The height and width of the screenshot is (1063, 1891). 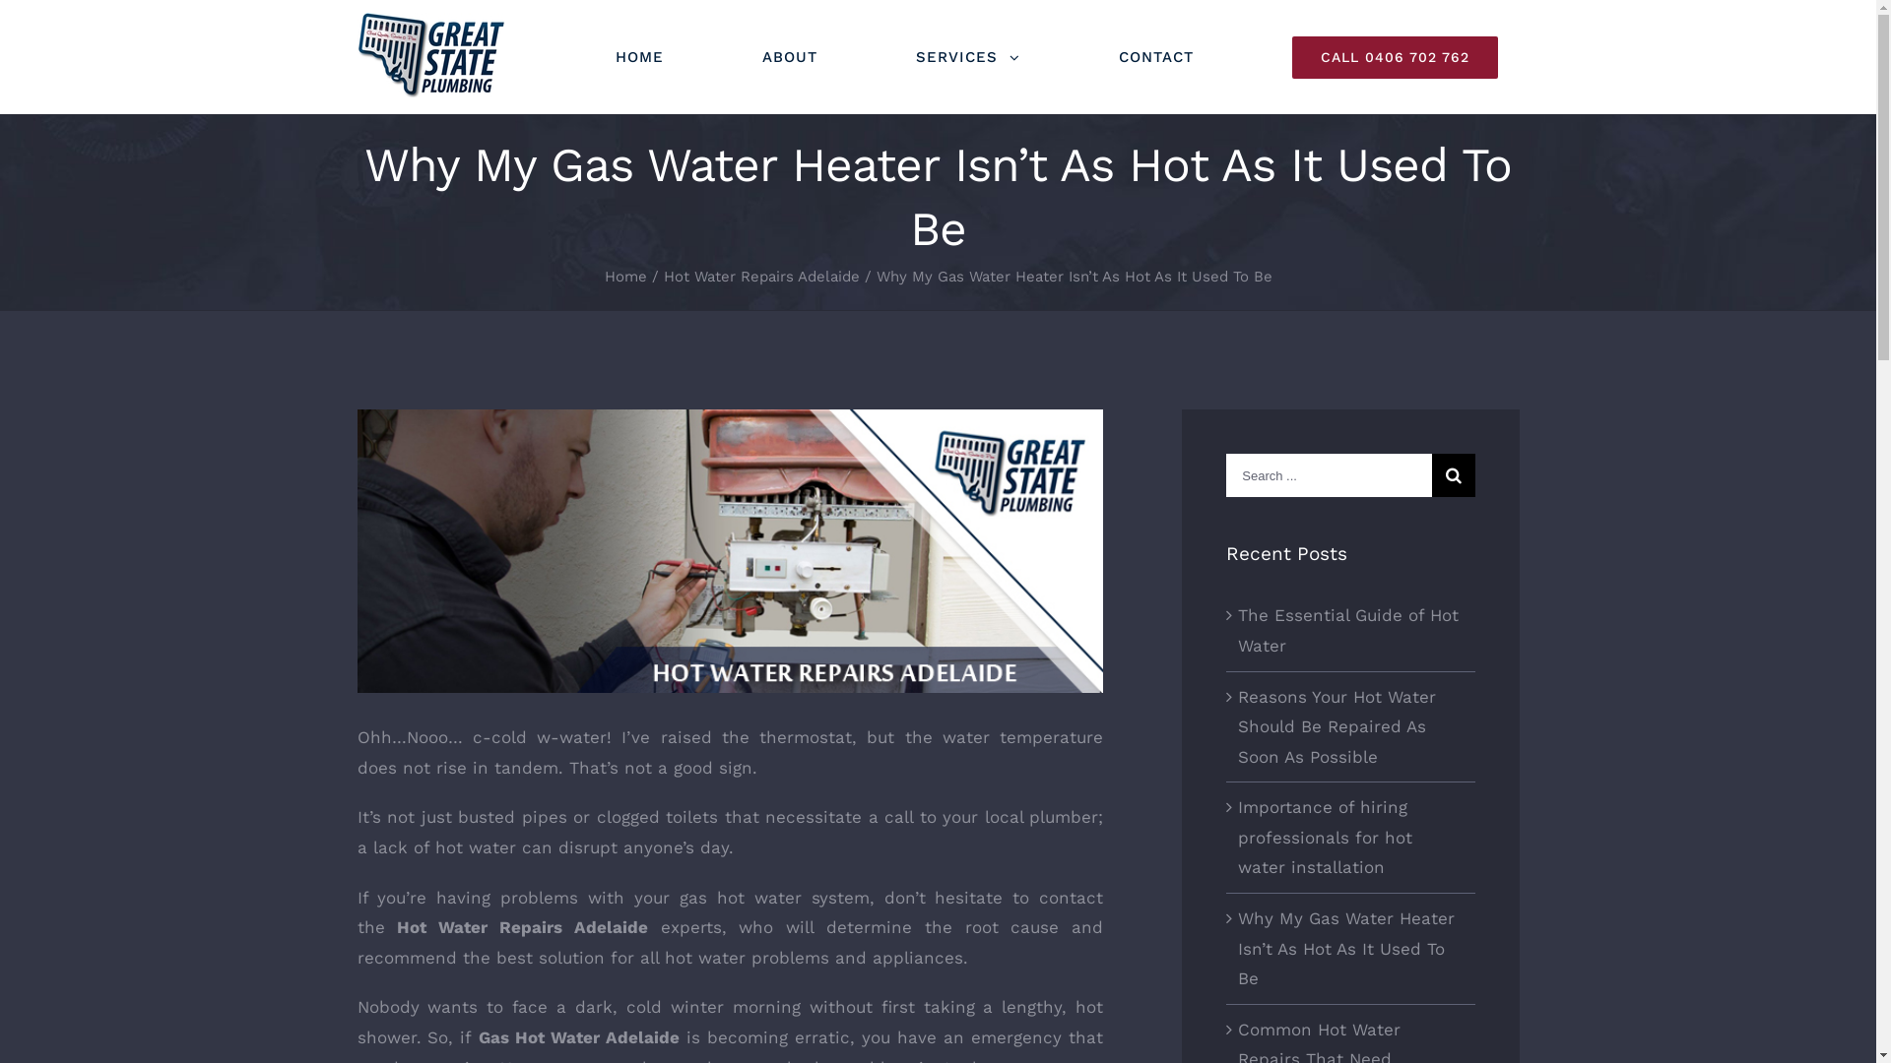 What do you see at coordinates (522, 927) in the screenshot?
I see `Hot Water Repairs Adelaide` at bounding box center [522, 927].